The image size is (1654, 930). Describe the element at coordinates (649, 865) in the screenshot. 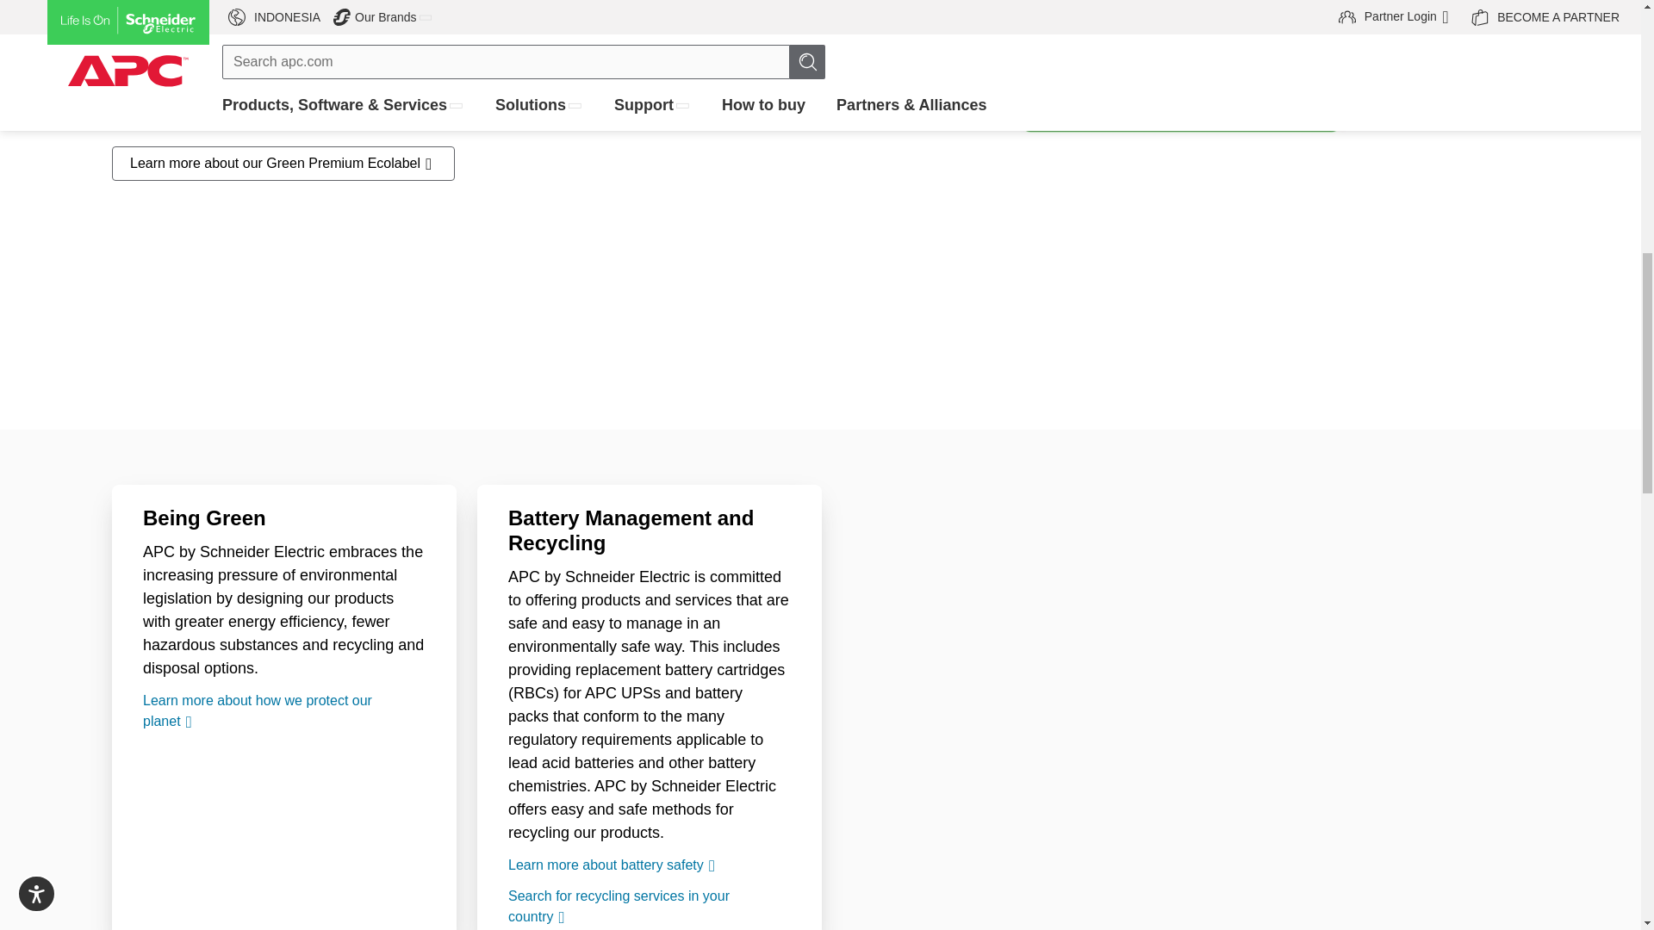

I see `Learn more about battery safety` at that location.